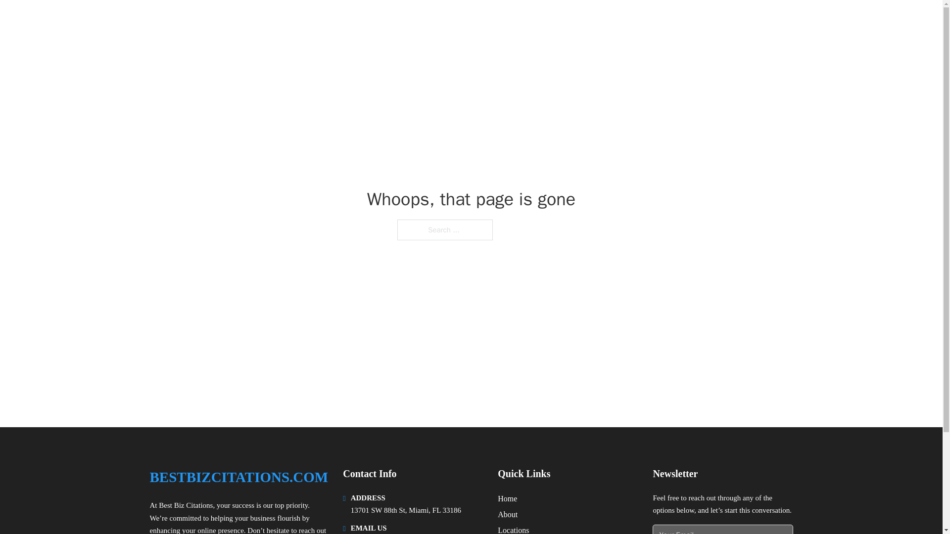  I want to click on Home, so click(507, 498).